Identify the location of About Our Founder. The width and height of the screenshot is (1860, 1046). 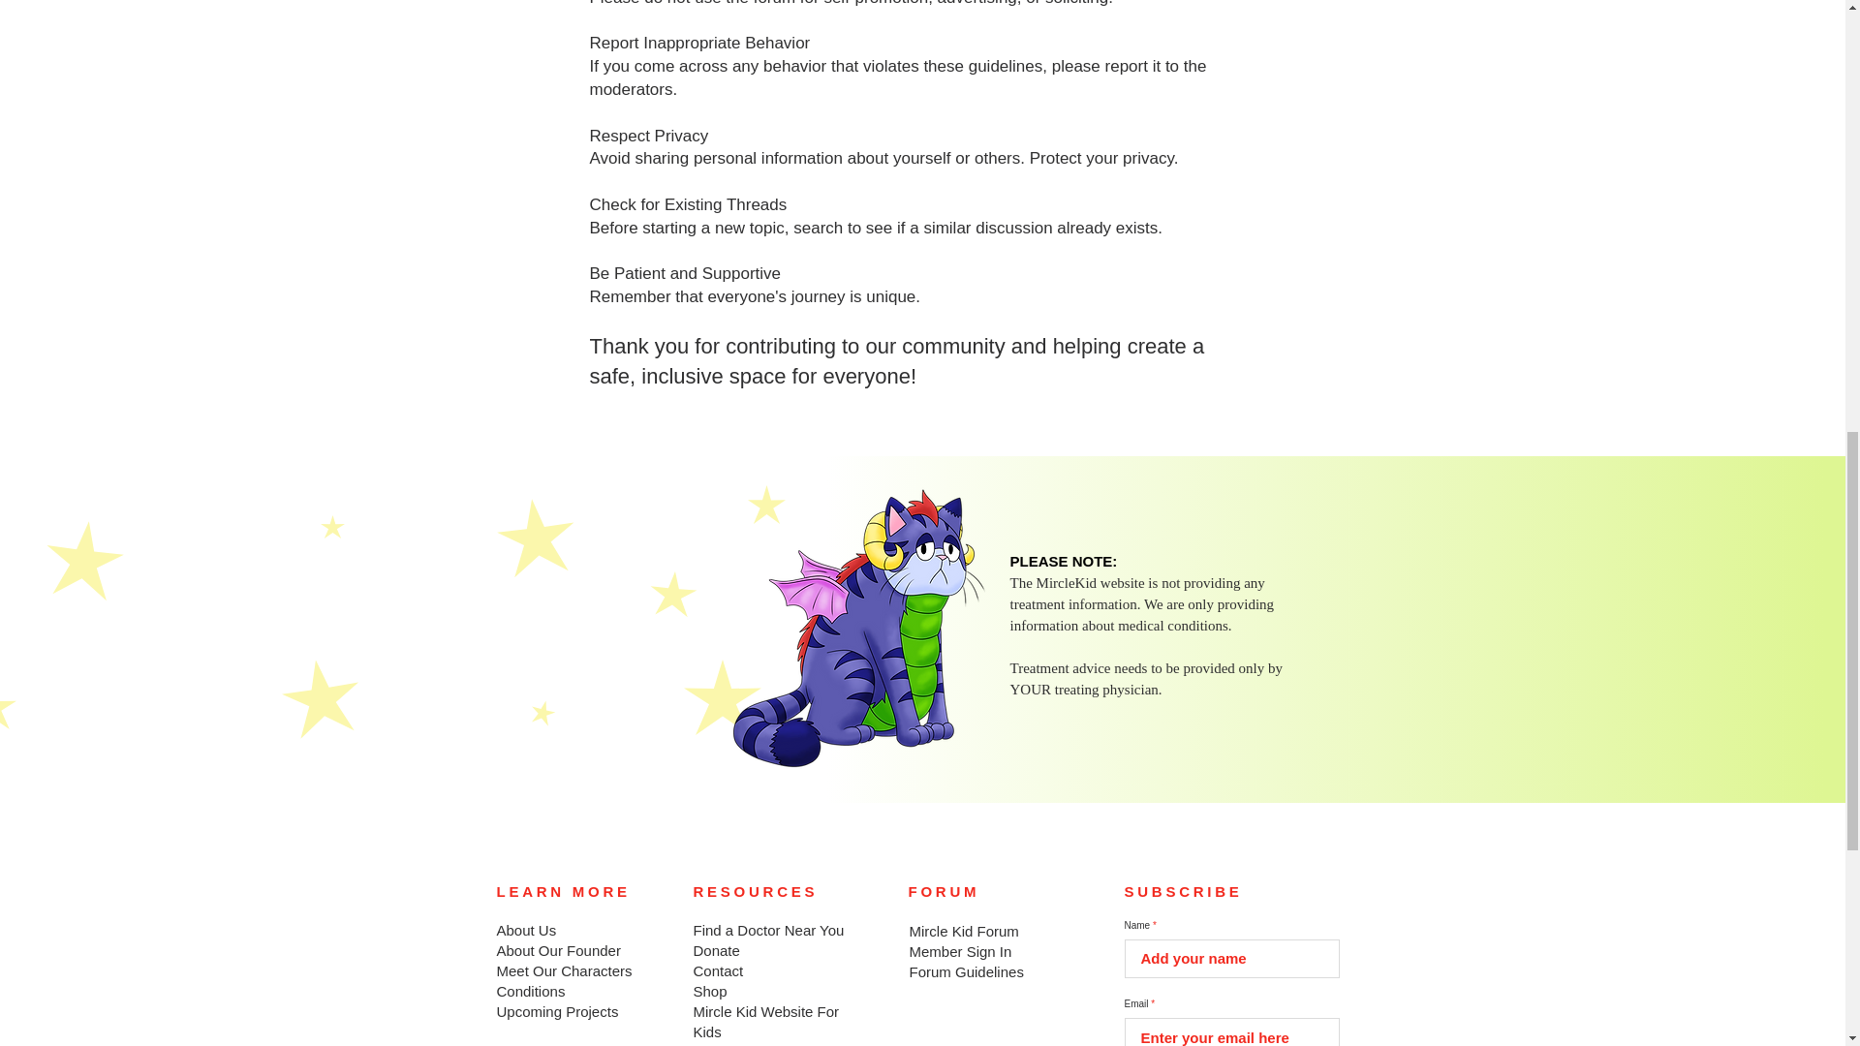
(558, 951).